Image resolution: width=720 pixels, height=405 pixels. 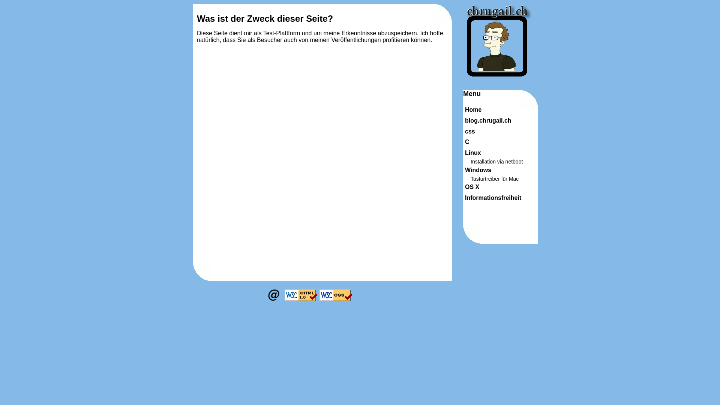 What do you see at coordinates (473, 153) in the screenshot?
I see `Linux` at bounding box center [473, 153].